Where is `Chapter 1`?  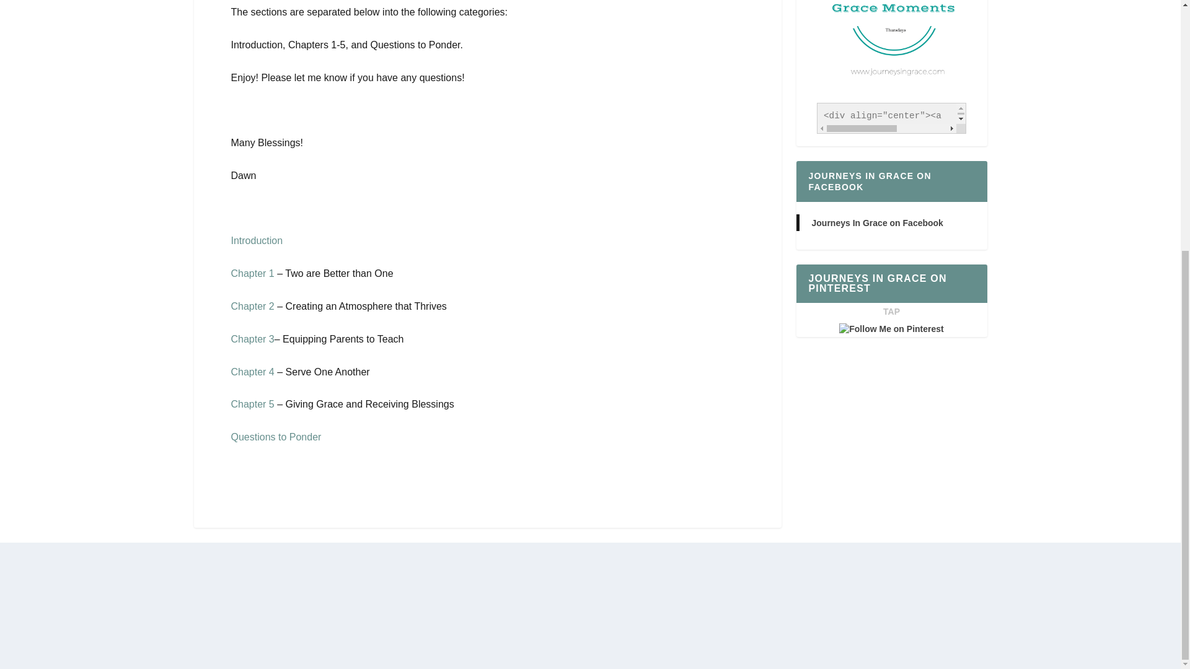 Chapter 1 is located at coordinates (252, 274).